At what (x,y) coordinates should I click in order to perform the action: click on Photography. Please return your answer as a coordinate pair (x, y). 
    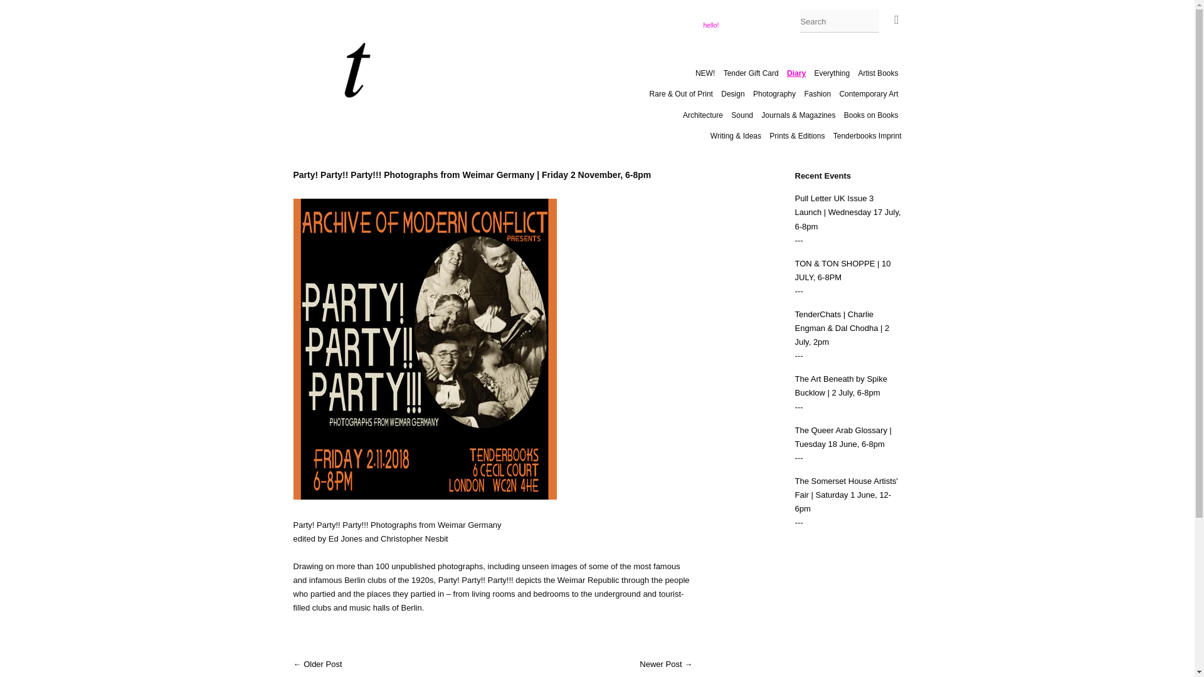
    Looking at the image, I should click on (774, 94).